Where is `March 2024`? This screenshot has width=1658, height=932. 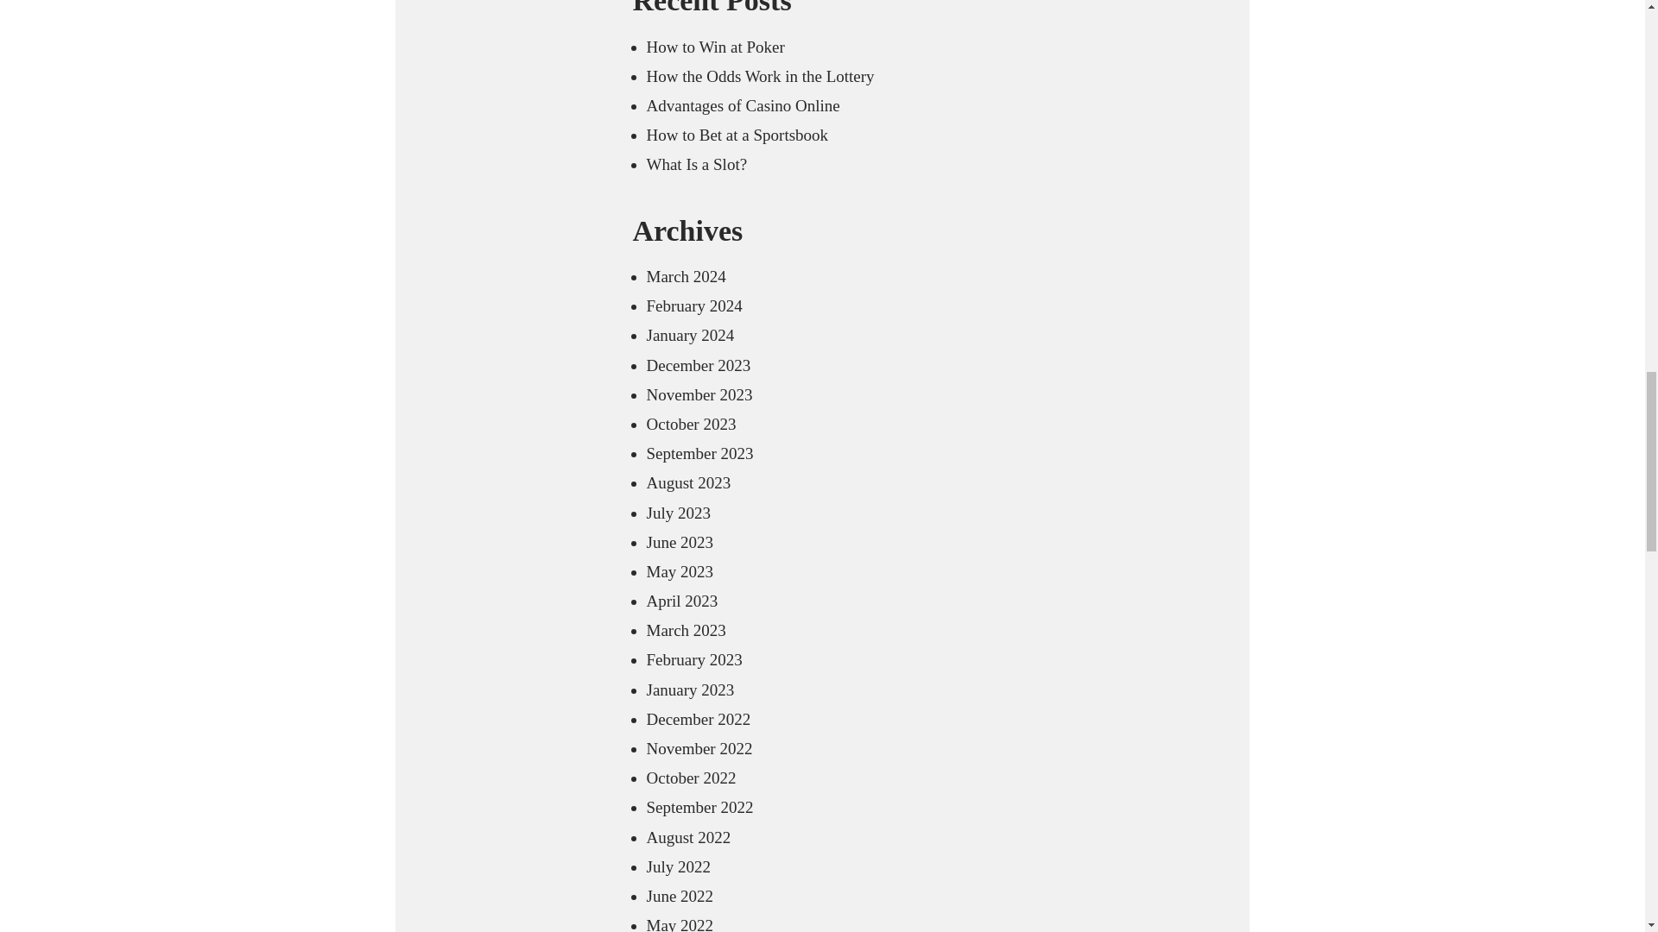
March 2024 is located at coordinates (686, 276).